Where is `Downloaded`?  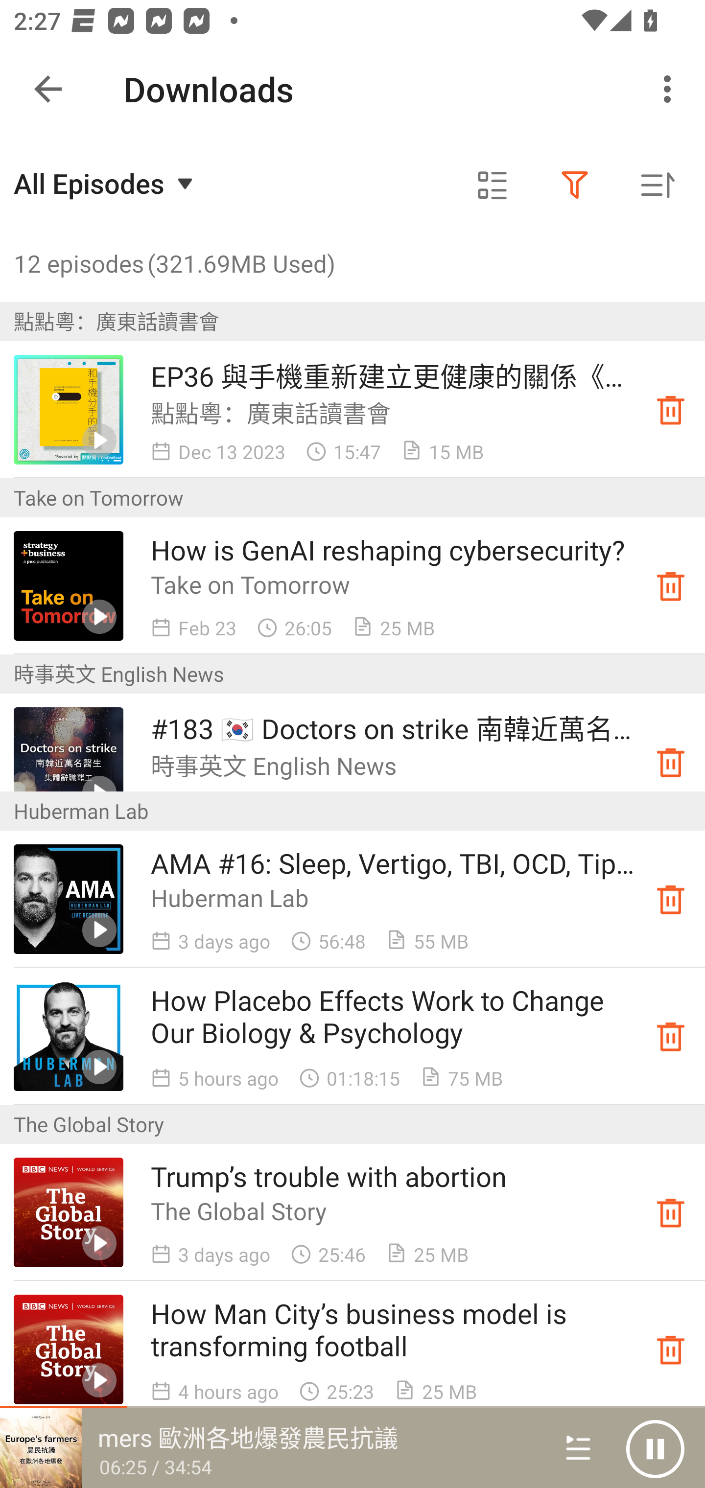 Downloaded is located at coordinates (671, 1213).